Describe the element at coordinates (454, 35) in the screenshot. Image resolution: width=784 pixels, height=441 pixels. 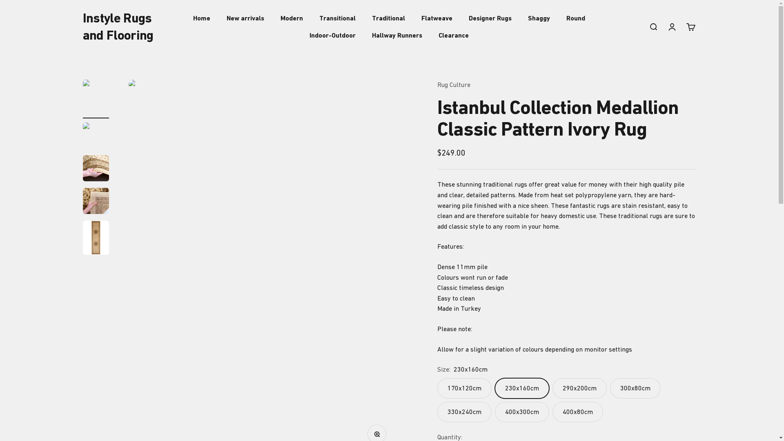
I see `Clearance` at that location.